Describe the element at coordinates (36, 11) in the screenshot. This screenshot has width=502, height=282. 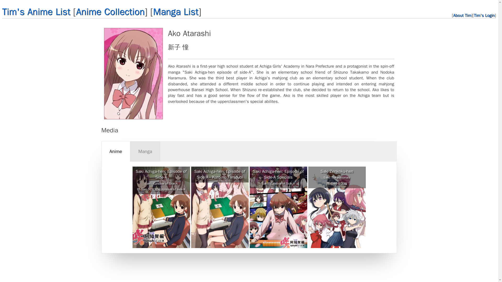
I see `Tim's Anime List` at that location.